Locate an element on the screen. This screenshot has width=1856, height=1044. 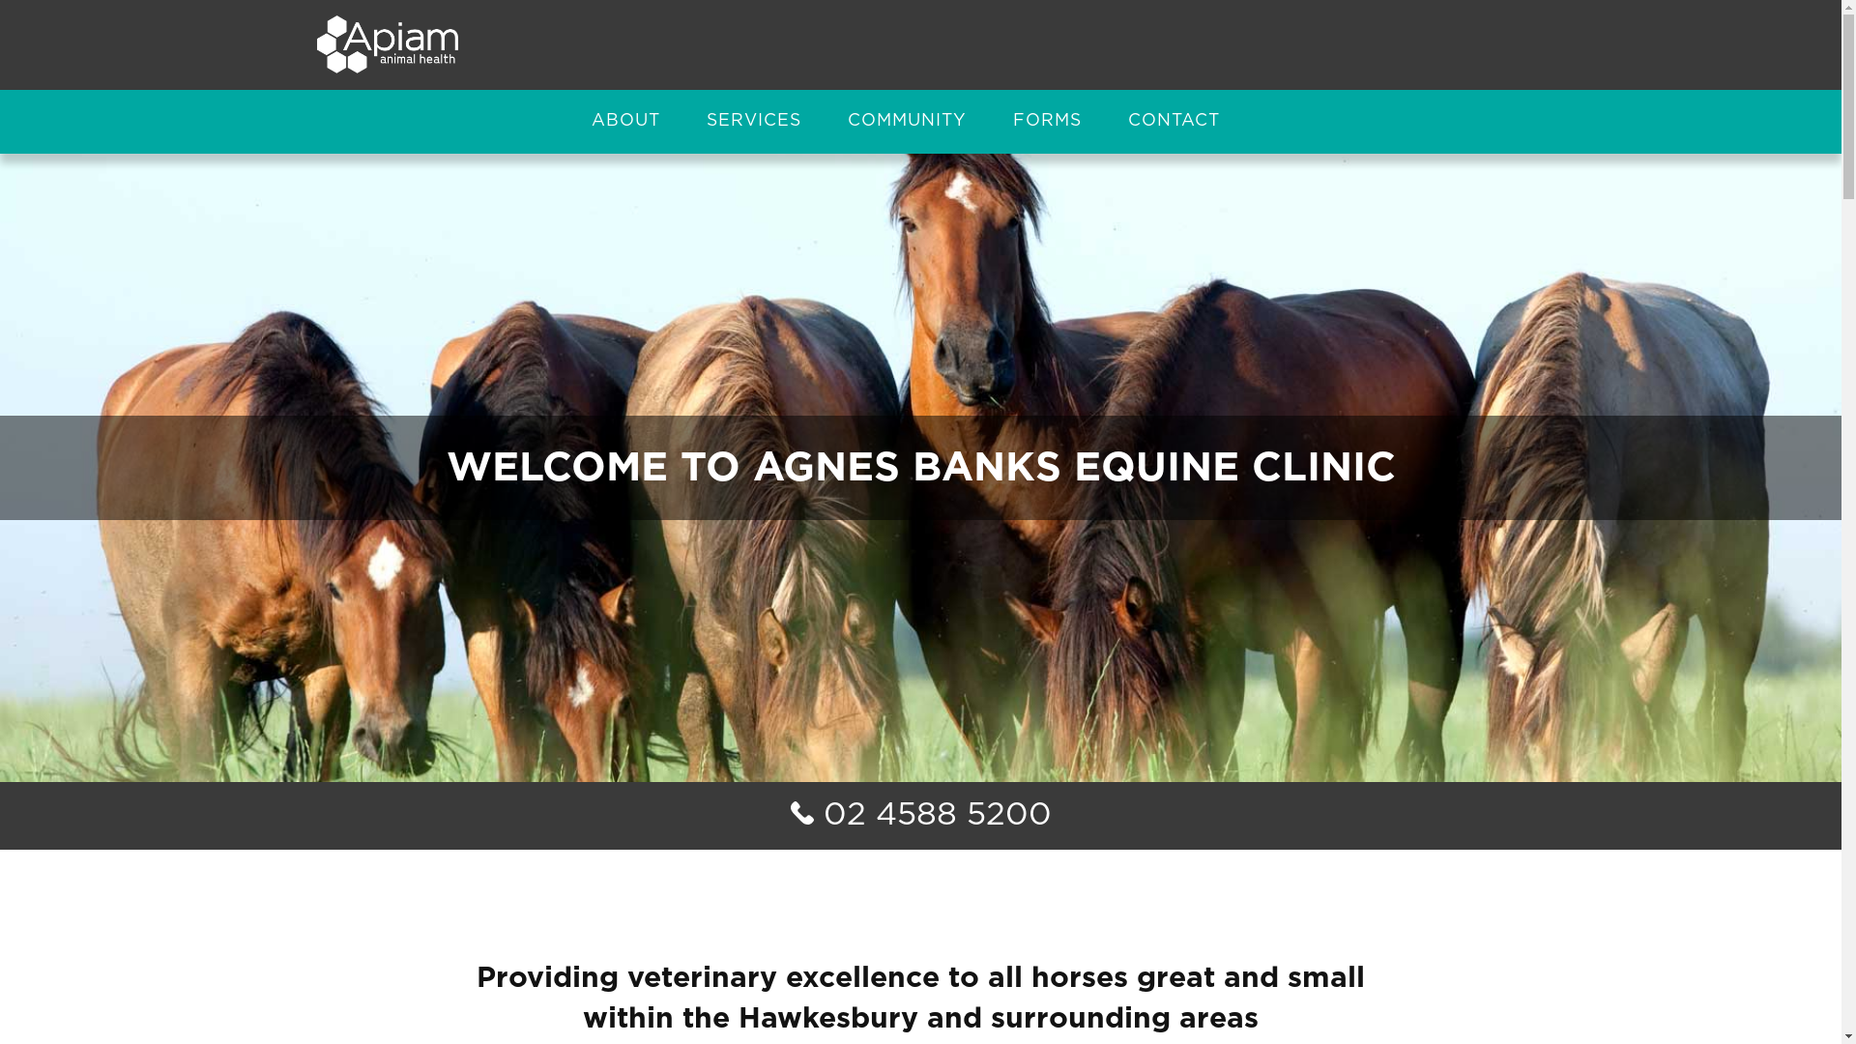
COMMUNITY is located at coordinates (907, 122).